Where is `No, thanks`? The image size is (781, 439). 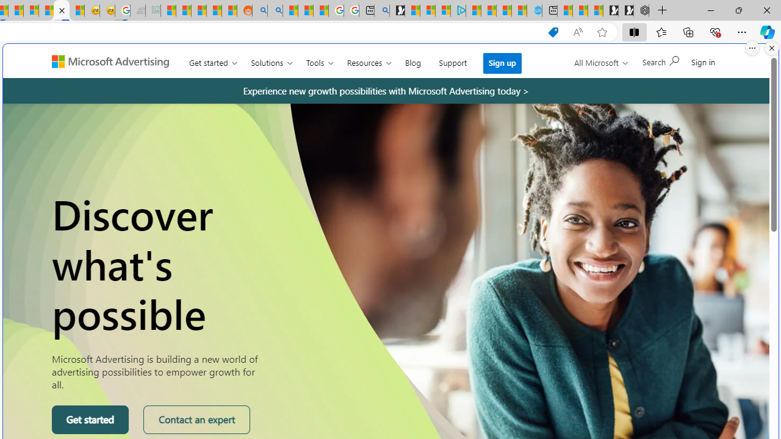
No, thanks is located at coordinates (589, 66).